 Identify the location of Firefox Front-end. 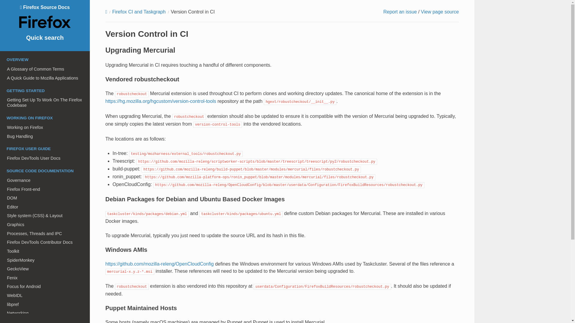
(45, 189).